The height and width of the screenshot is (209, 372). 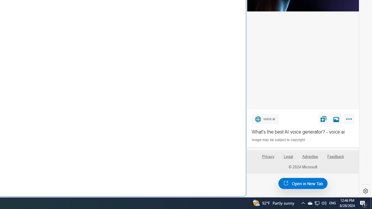 What do you see at coordinates (268, 157) in the screenshot?
I see `Privacy` at bounding box center [268, 157].